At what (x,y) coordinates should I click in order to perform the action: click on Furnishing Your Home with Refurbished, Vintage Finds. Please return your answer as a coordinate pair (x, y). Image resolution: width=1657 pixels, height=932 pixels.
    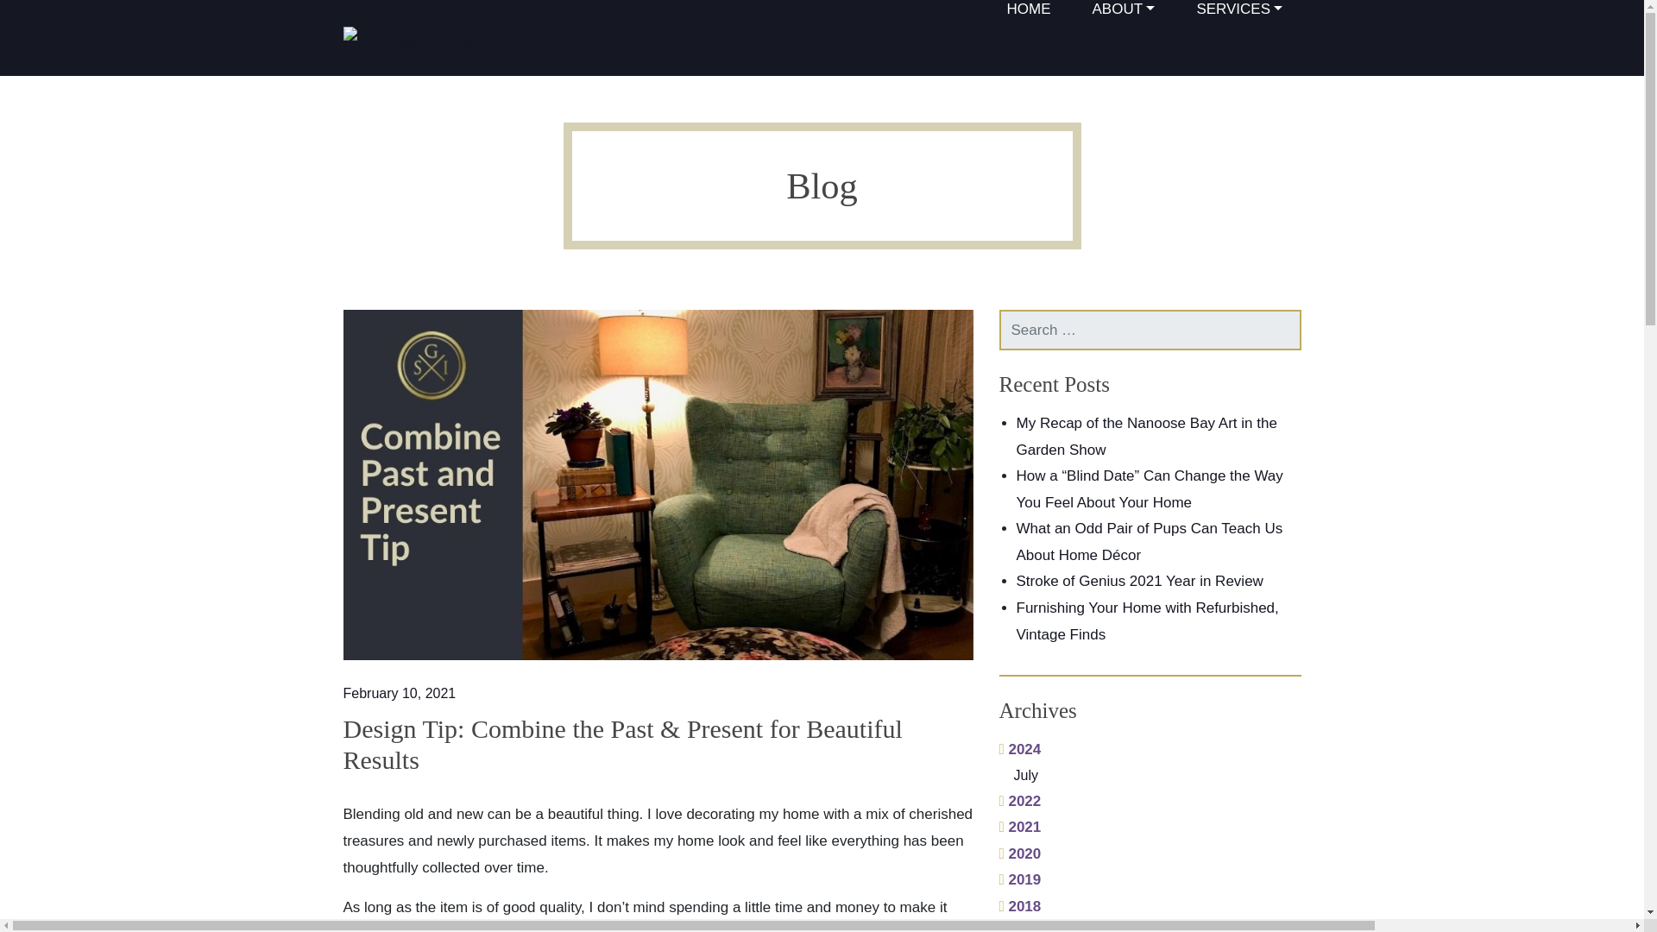
    Looking at the image, I should click on (1148, 621).